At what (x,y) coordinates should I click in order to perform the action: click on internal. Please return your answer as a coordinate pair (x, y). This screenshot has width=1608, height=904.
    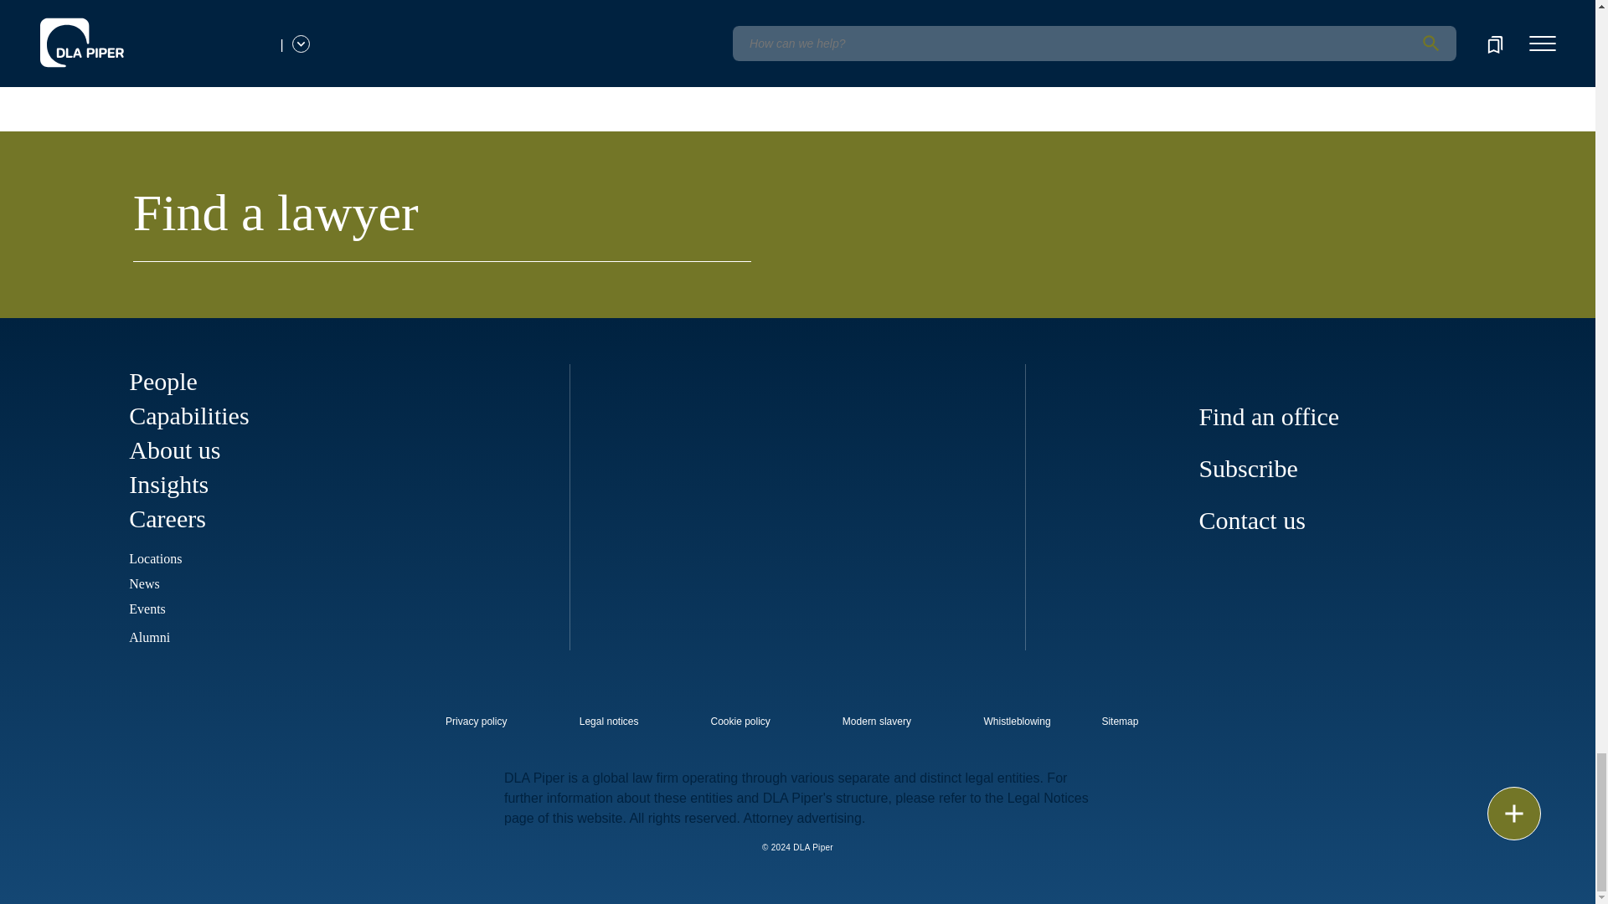
    Looking at the image, I should click on (740, 722).